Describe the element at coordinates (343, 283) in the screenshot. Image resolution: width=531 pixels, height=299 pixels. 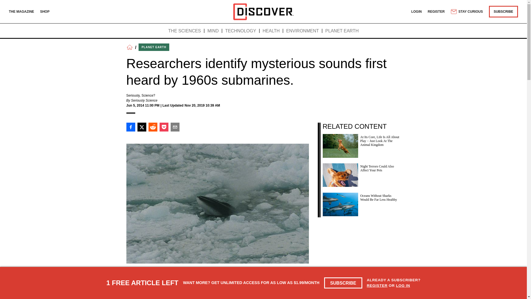
I see `SUBSCRIBE` at that location.